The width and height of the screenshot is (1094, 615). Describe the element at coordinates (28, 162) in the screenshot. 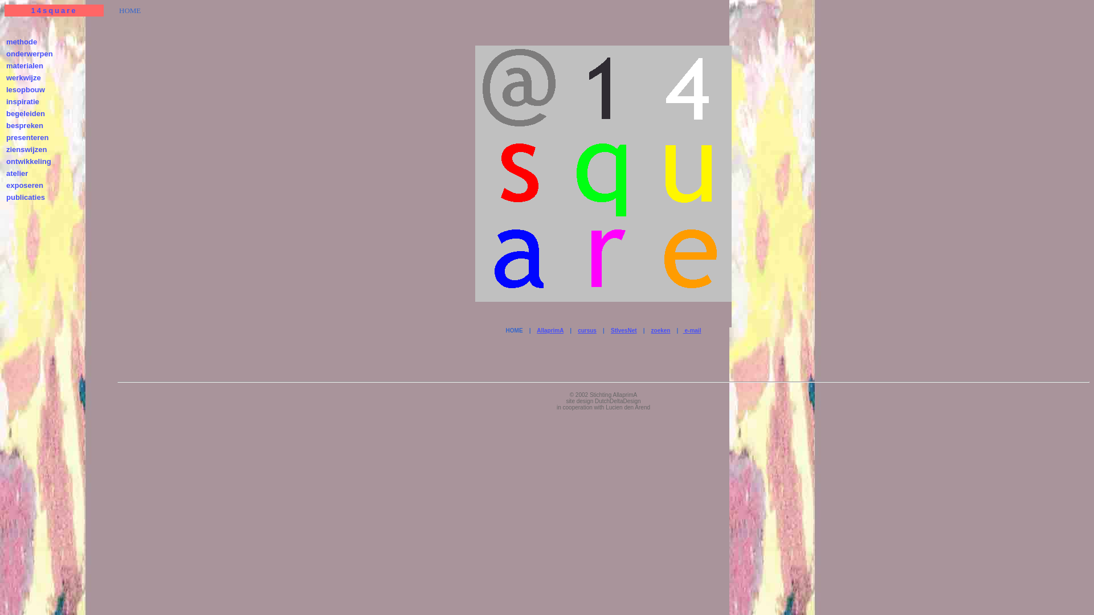

I see `ontwikkeling` at that location.